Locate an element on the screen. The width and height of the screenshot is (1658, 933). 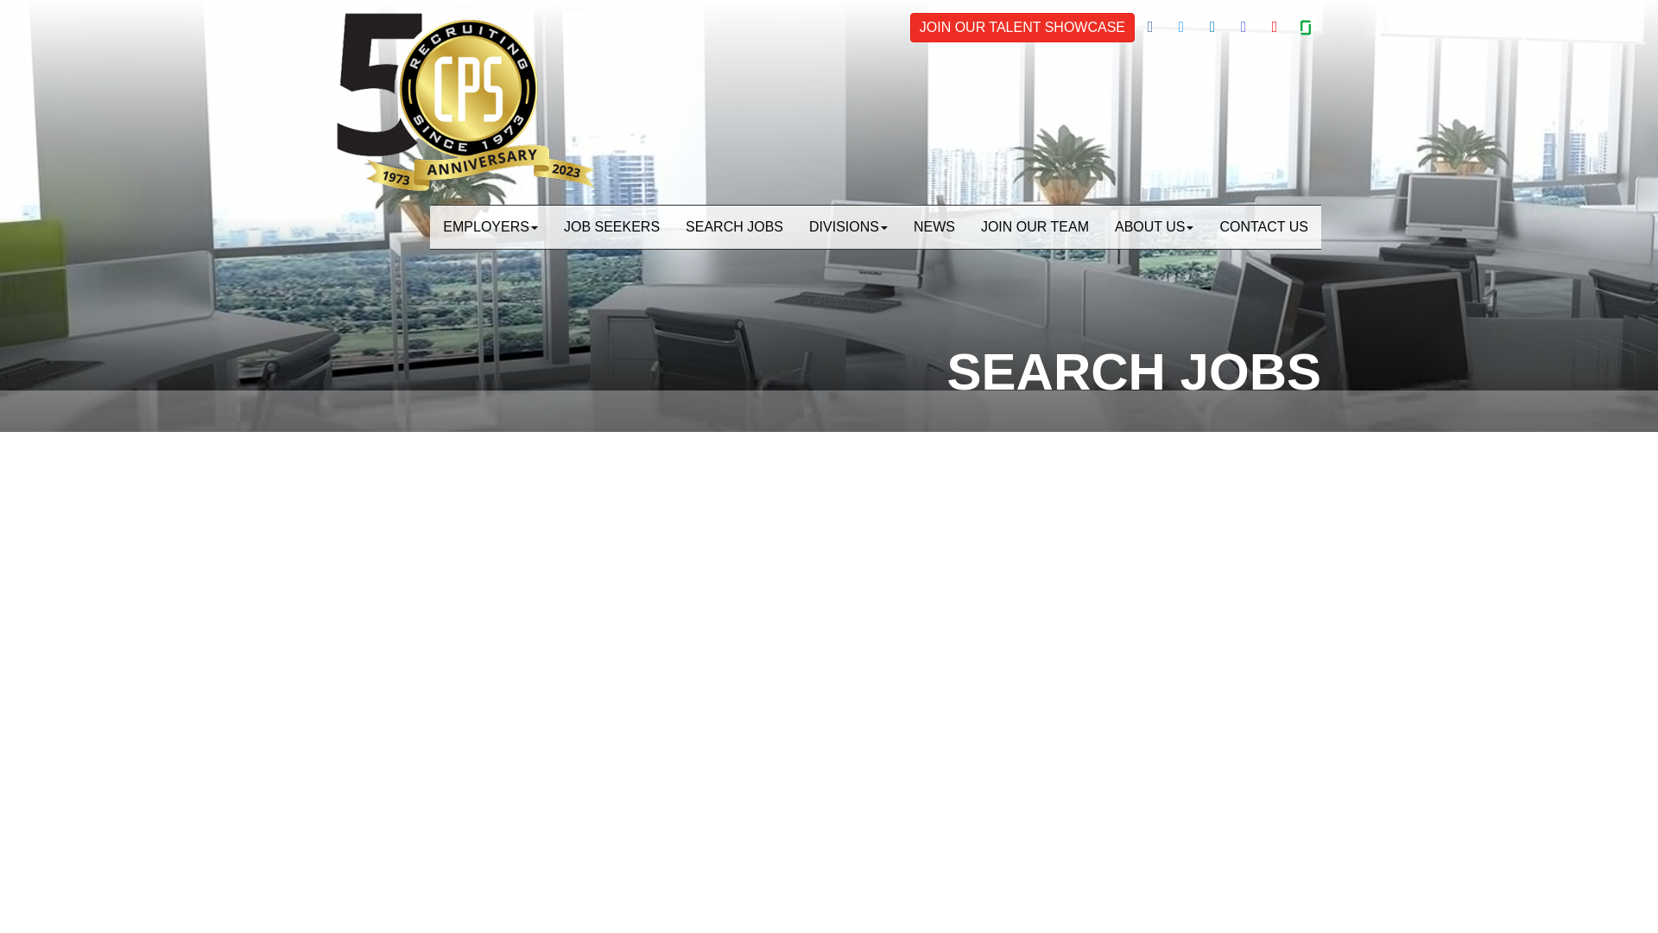
NEWS is located at coordinates (934, 78).